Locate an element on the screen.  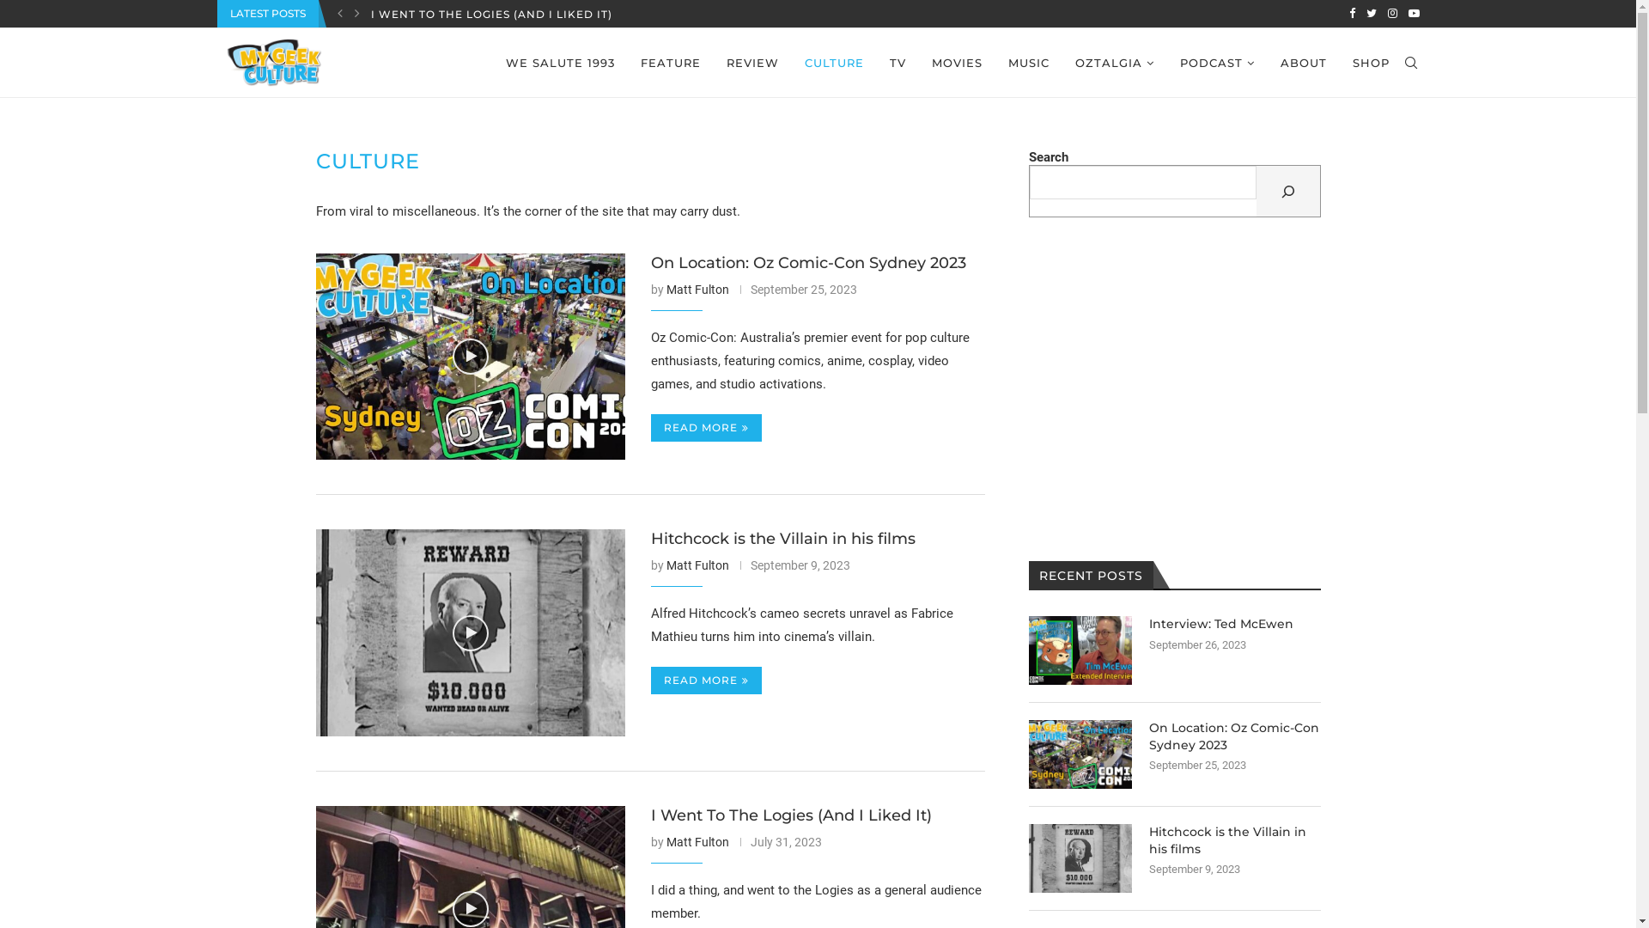
READ MORE is located at coordinates (706, 681).